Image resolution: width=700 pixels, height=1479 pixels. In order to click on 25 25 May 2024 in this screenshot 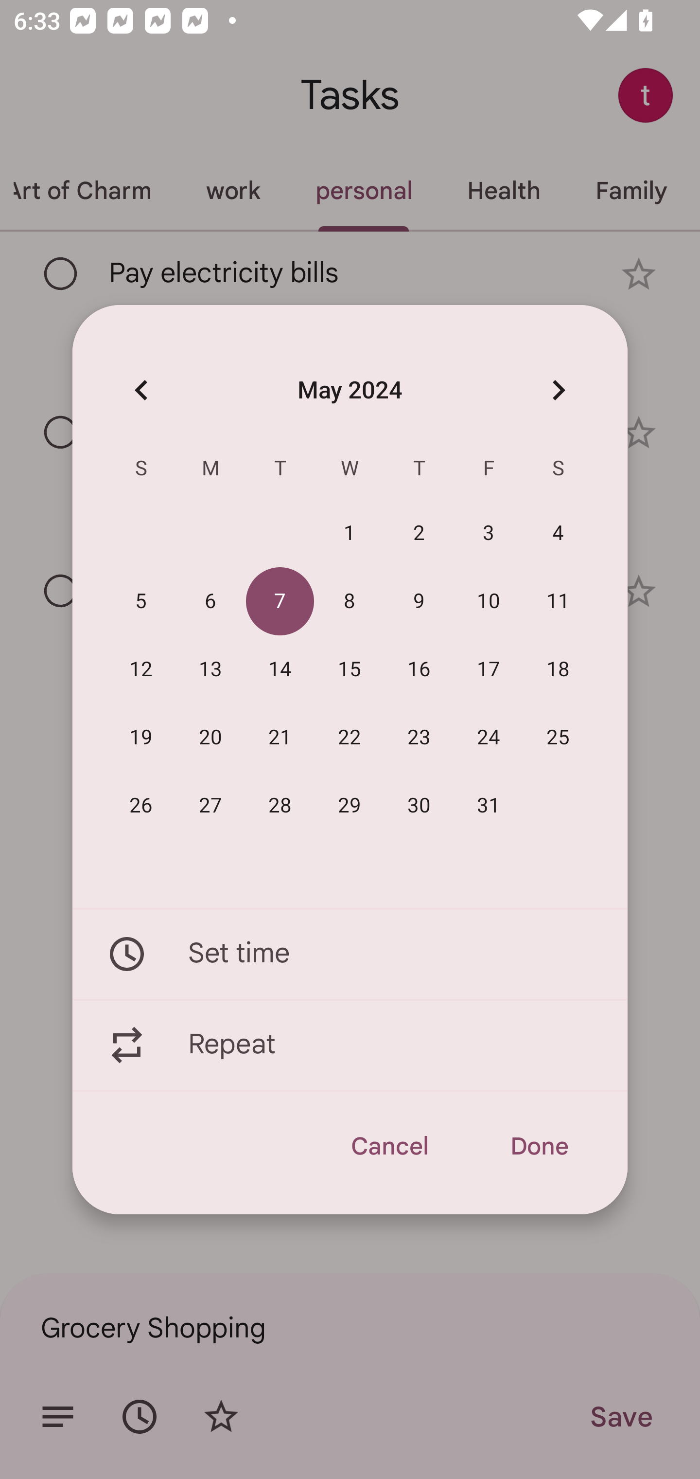, I will do `click(558, 738)`.